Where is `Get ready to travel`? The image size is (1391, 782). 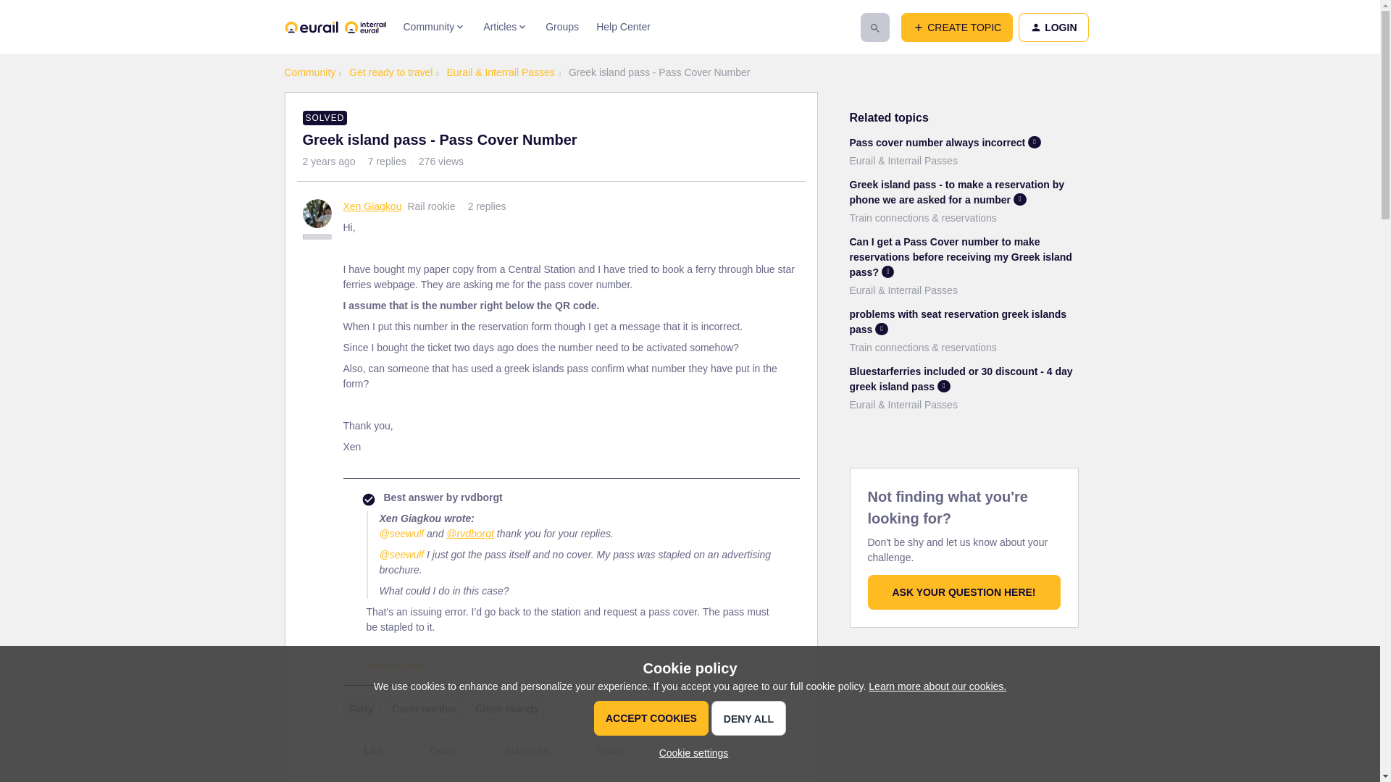 Get ready to travel is located at coordinates (390, 72).